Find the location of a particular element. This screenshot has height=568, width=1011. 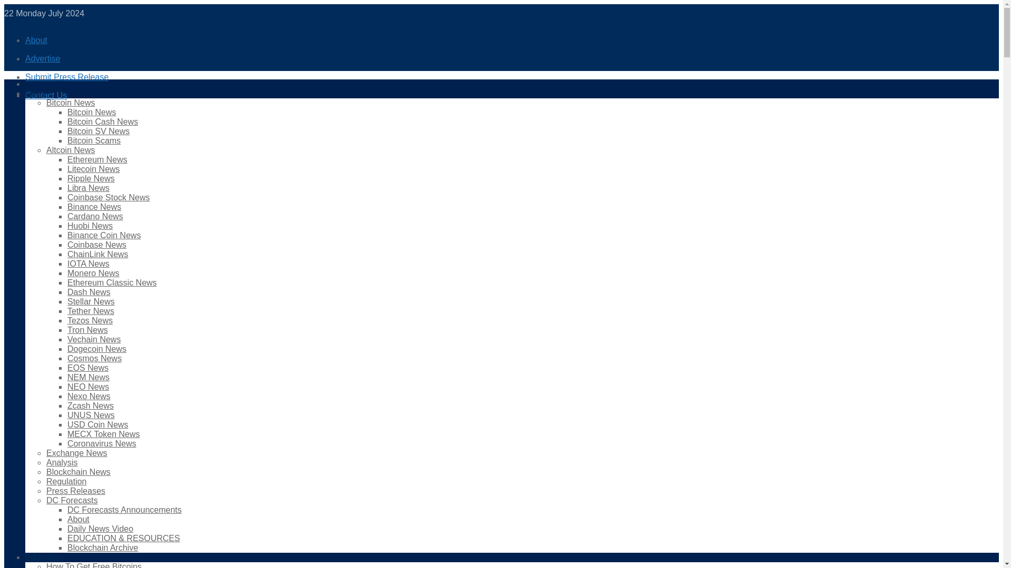

Cosmos News is located at coordinates (94, 358).